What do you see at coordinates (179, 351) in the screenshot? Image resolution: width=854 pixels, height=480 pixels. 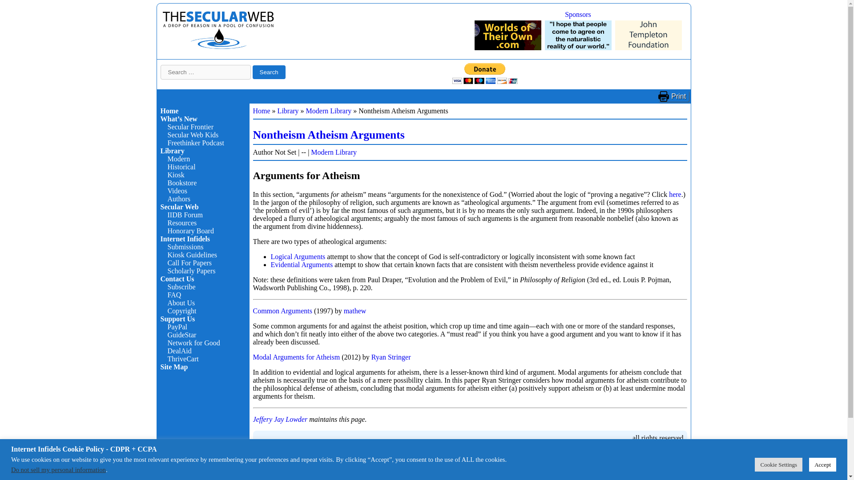 I see `DealAid` at bounding box center [179, 351].